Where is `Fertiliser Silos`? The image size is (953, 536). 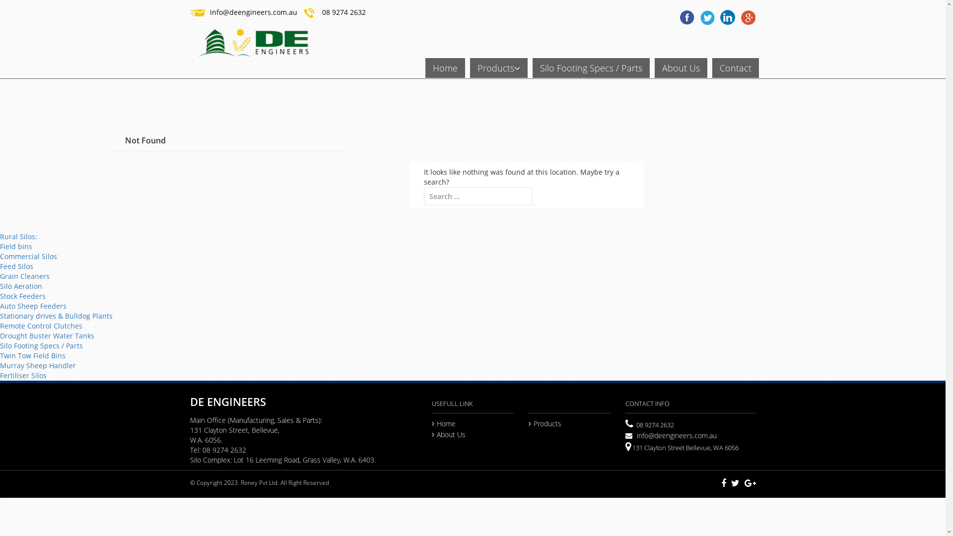
Fertiliser Silos is located at coordinates (23, 375).